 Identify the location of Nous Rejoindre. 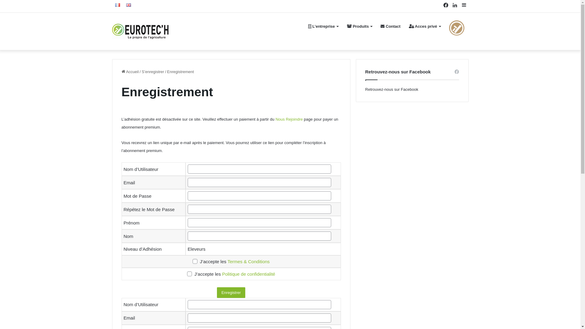
(289, 119).